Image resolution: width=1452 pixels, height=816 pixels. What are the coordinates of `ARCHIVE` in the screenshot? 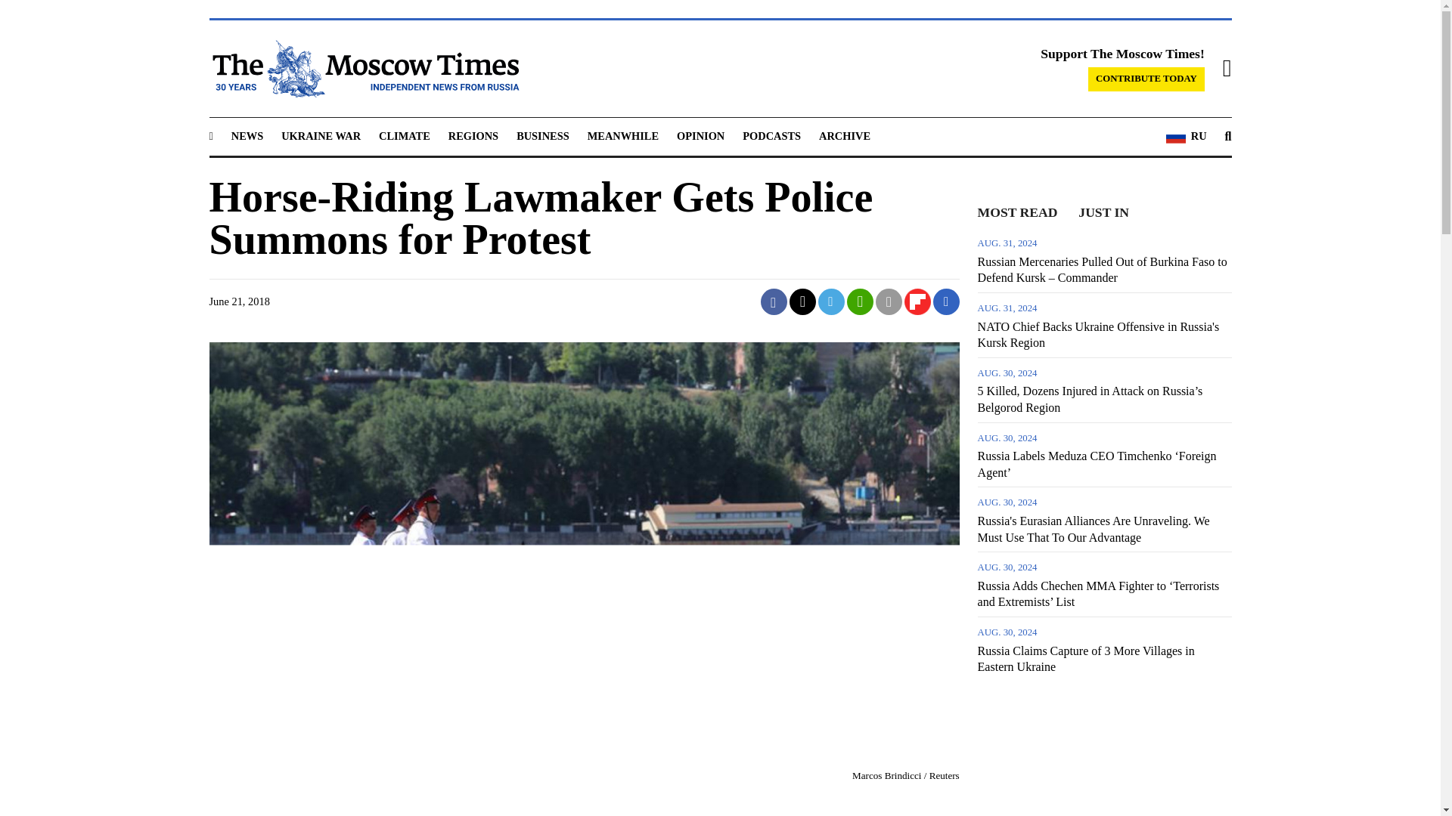 It's located at (844, 135).